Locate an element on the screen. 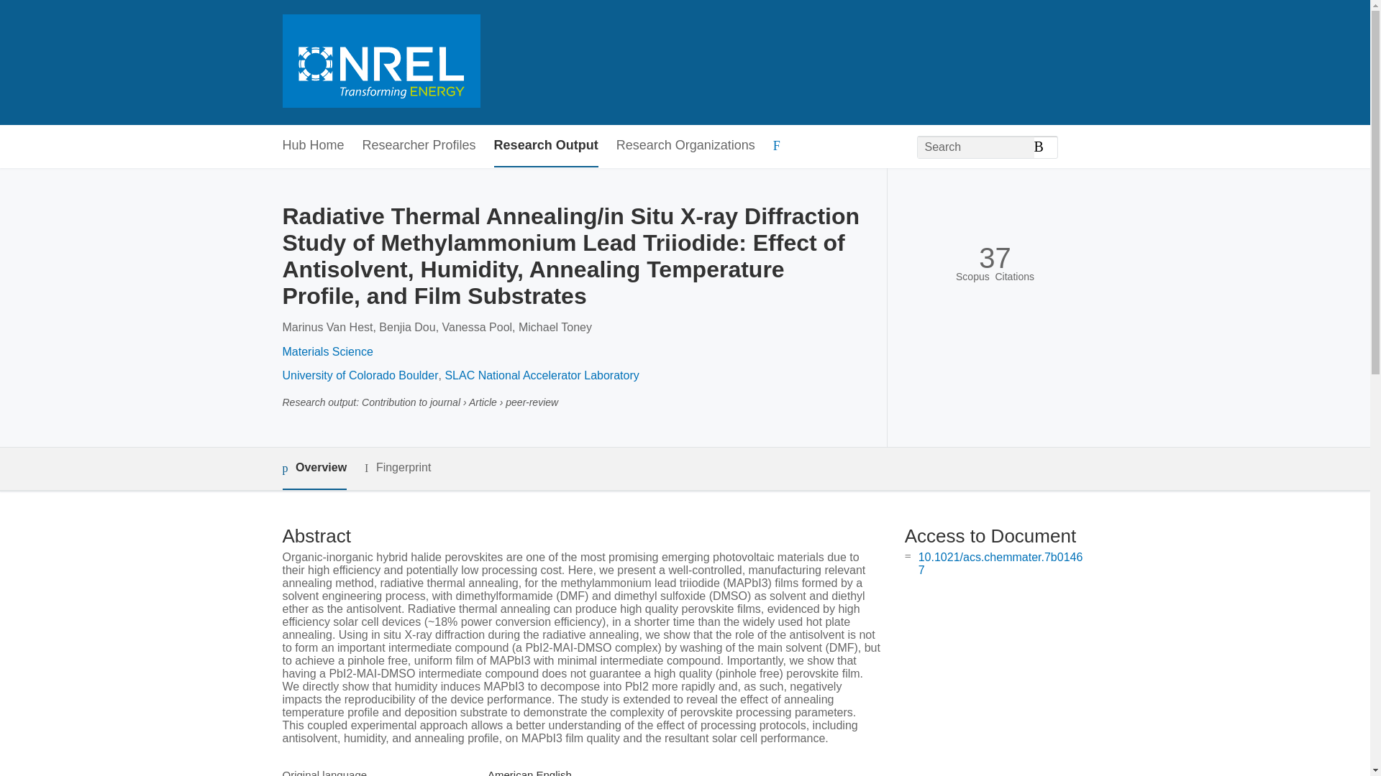 The width and height of the screenshot is (1381, 776). SLAC National Accelerator Laboratory is located at coordinates (541, 375).